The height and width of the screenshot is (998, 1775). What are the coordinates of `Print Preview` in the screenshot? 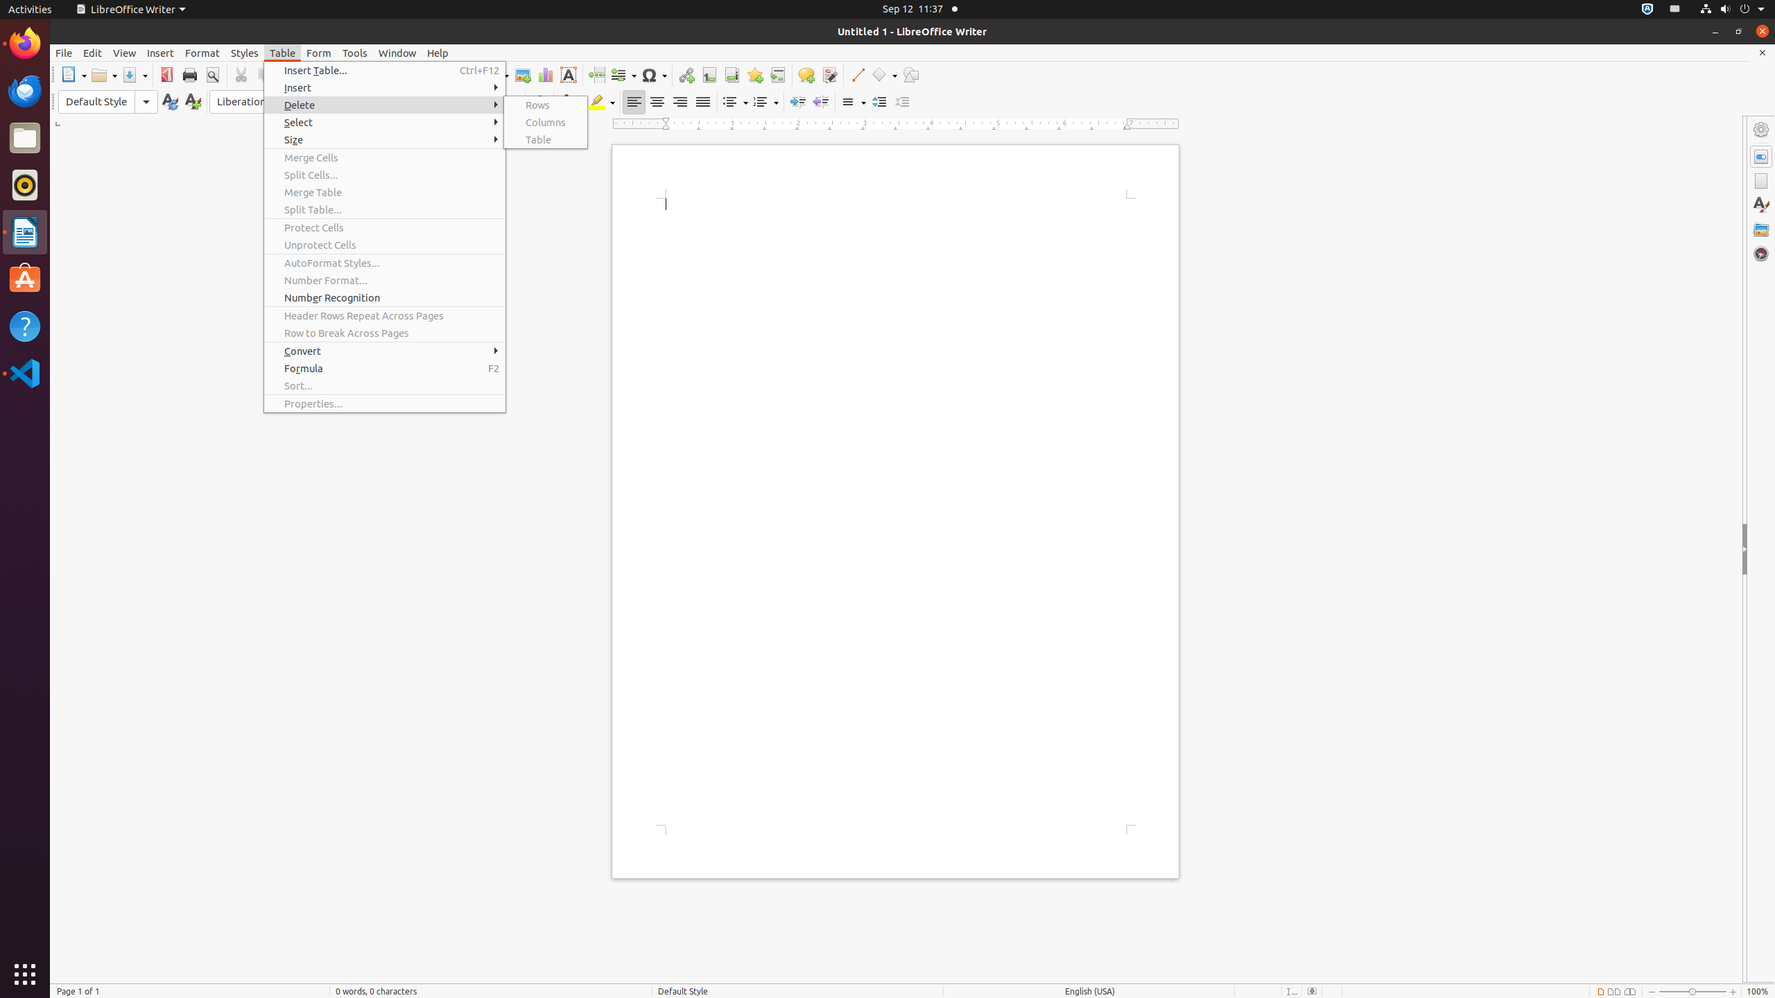 It's located at (212, 75).